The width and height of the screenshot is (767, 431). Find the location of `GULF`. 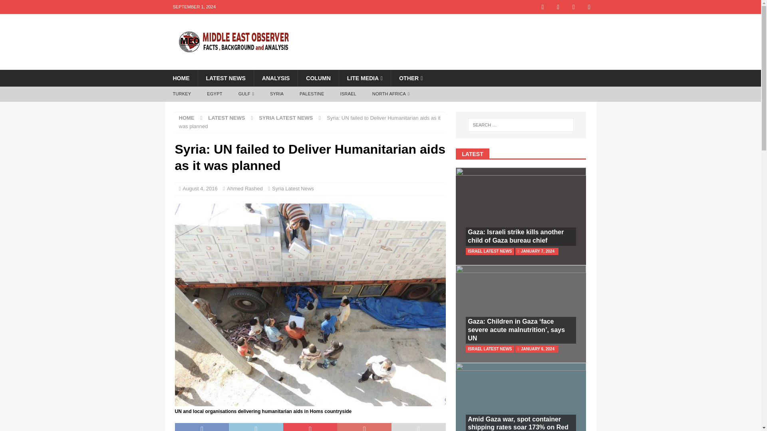

GULF is located at coordinates (246, 94).